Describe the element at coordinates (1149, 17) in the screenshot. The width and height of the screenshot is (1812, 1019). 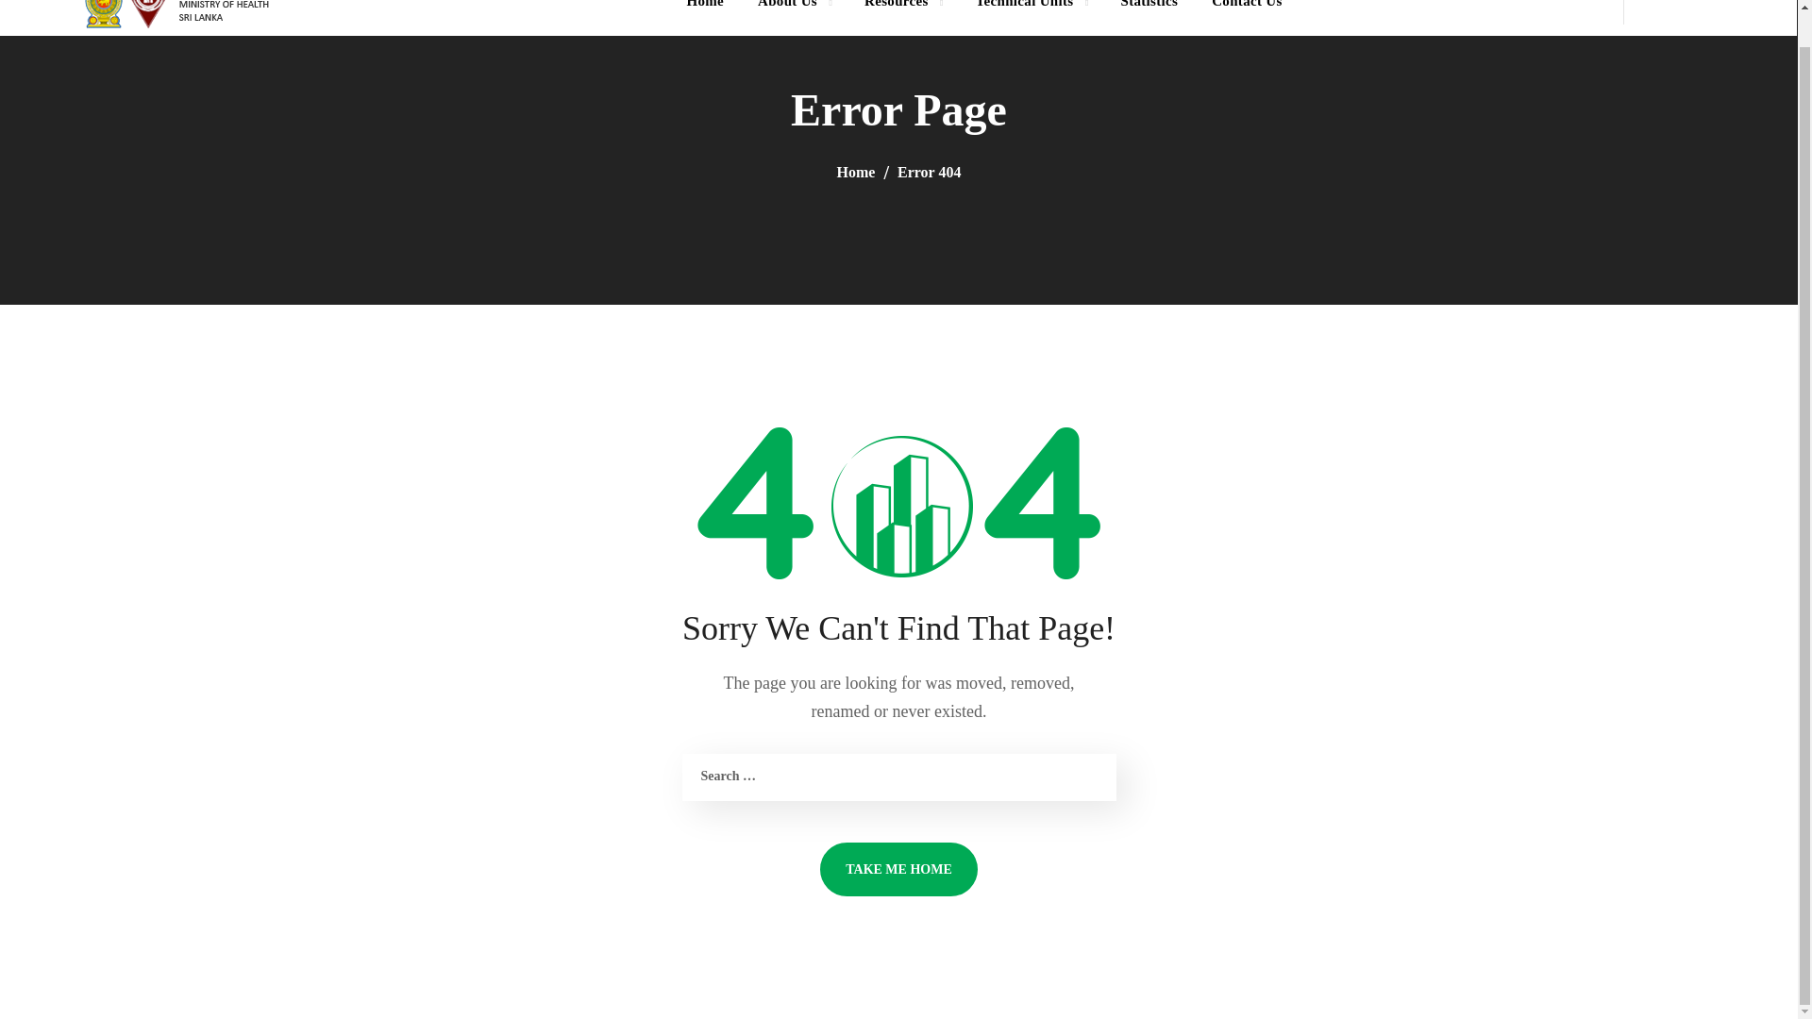
I see `Statistics` at that location.